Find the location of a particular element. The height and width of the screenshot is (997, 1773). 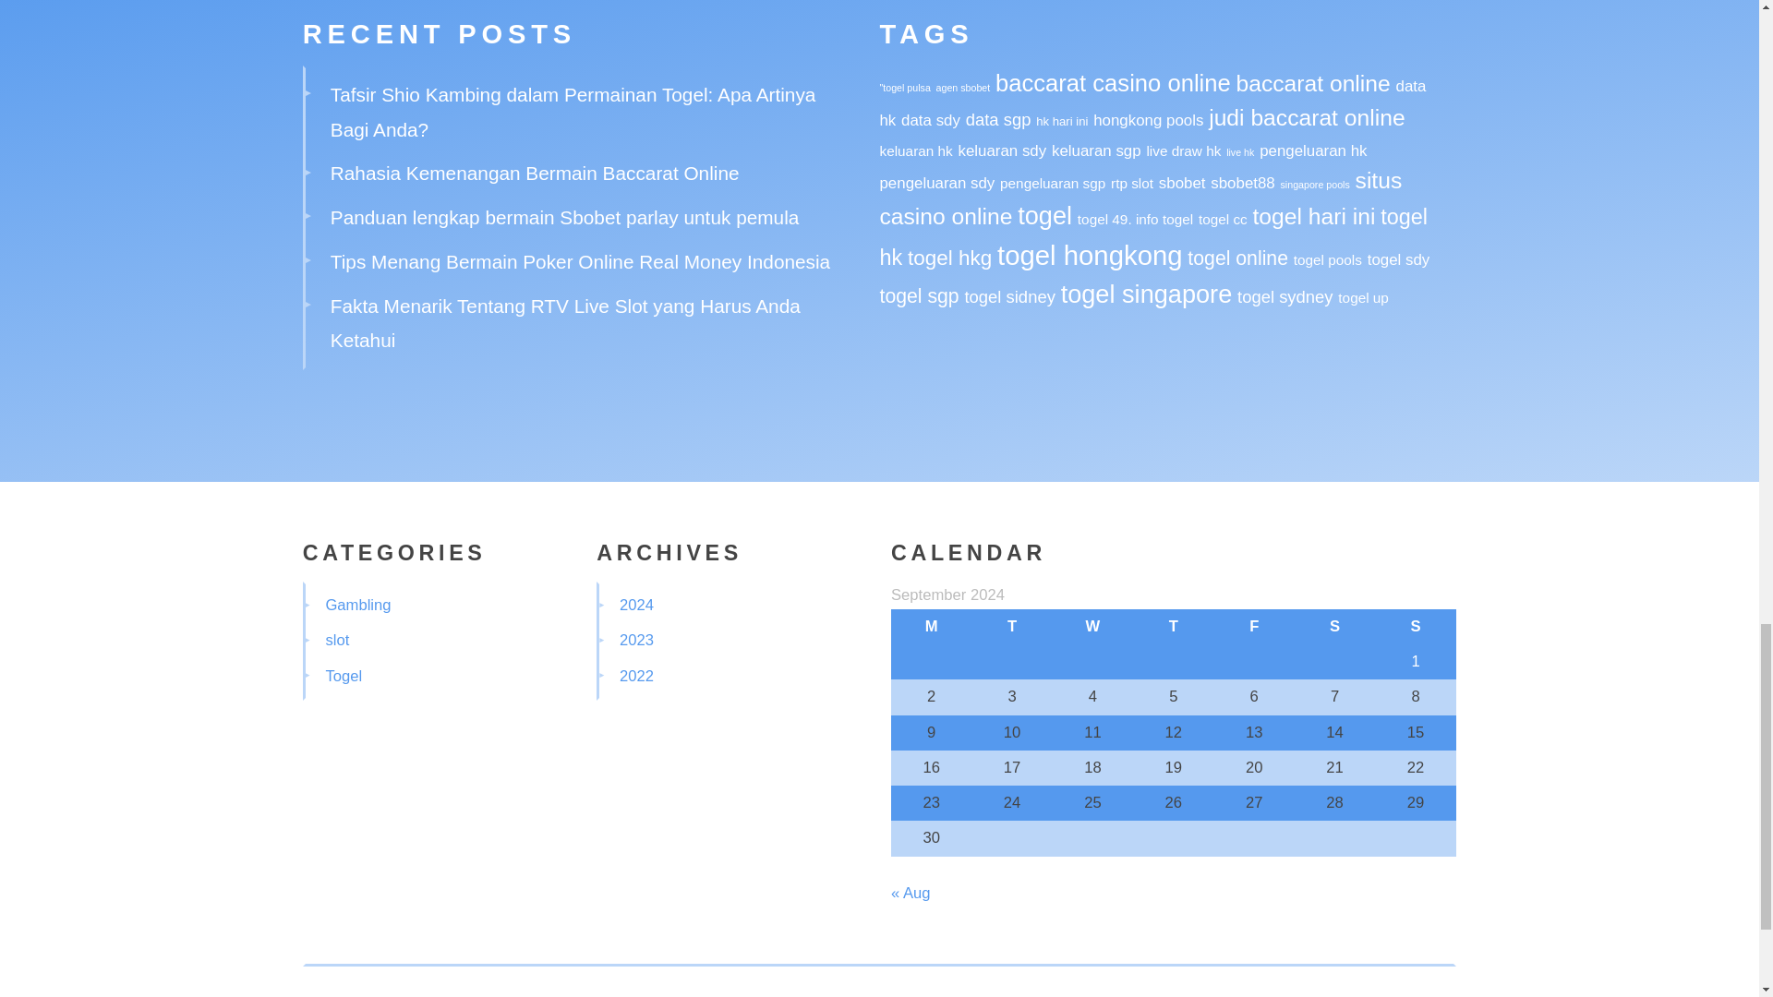

judi baccarat online is located at coordinates (1306, 118).